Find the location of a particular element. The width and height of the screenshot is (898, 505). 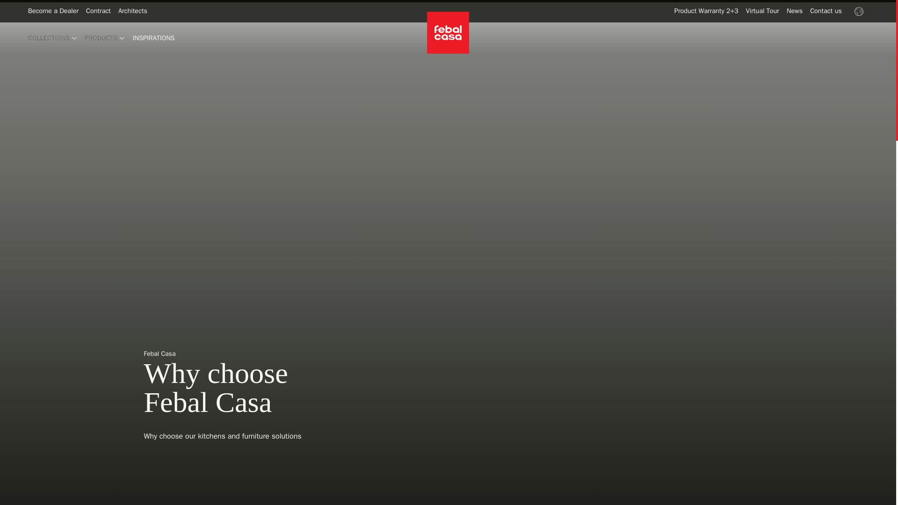

Febal Casa is located at coordinates (448, 32).